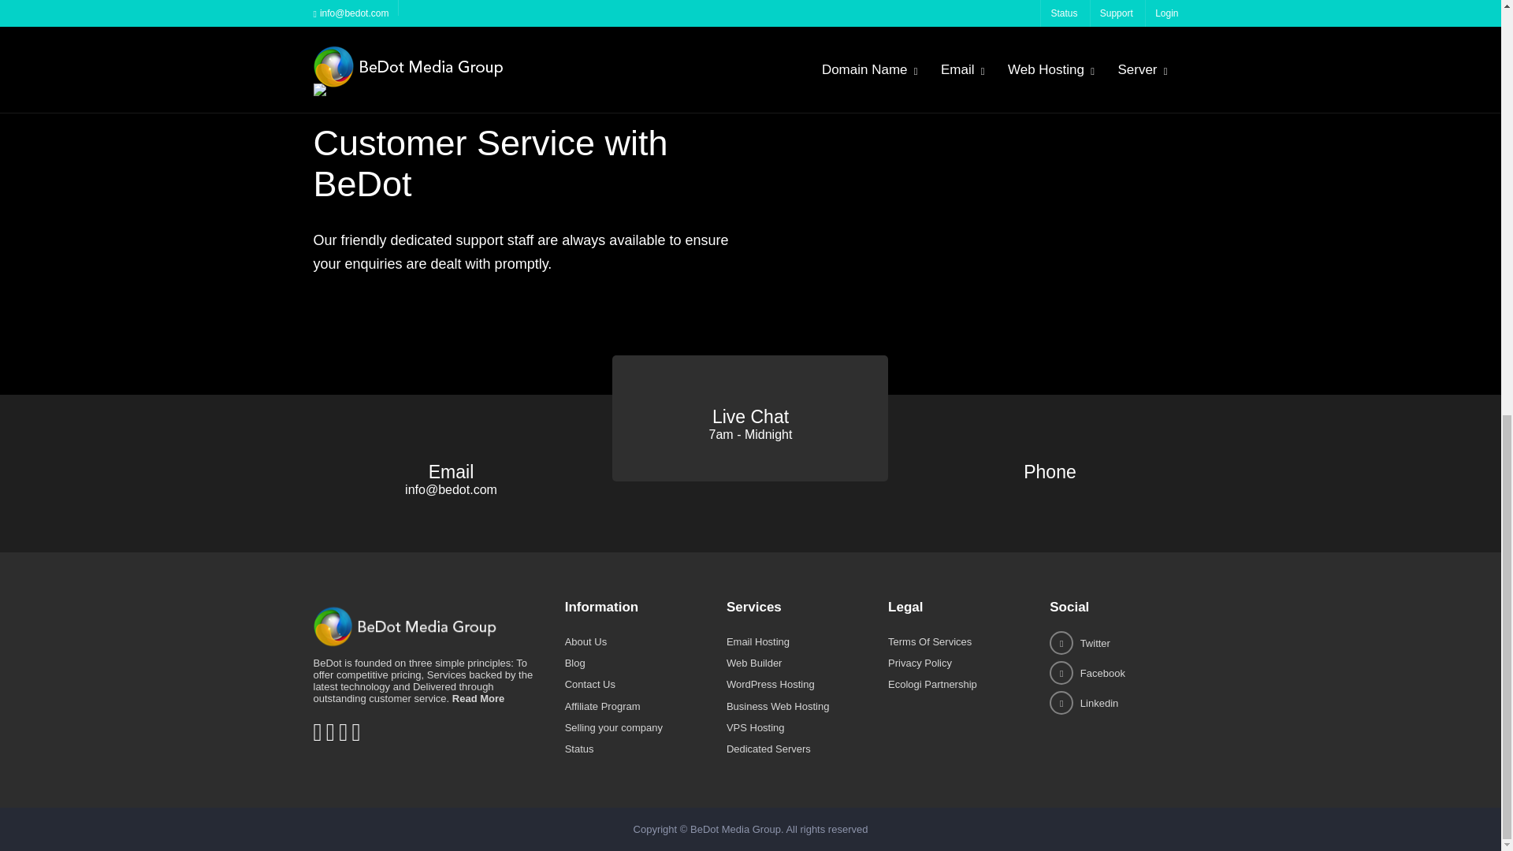  I want to click on About Us, so click(585, 764).